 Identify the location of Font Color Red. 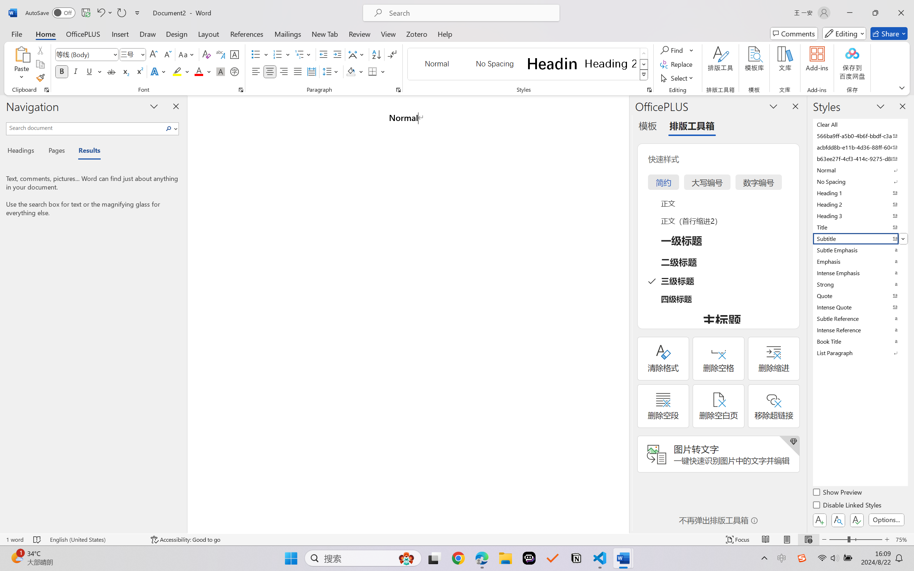
(199, 71).